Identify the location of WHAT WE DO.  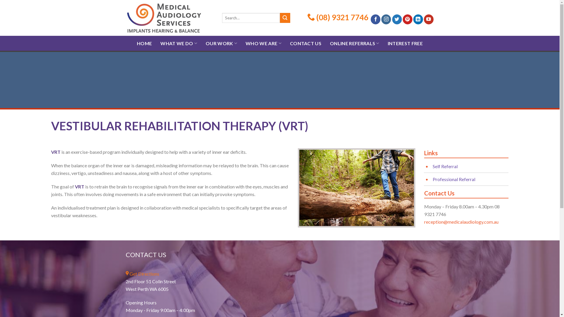
(179, 43).